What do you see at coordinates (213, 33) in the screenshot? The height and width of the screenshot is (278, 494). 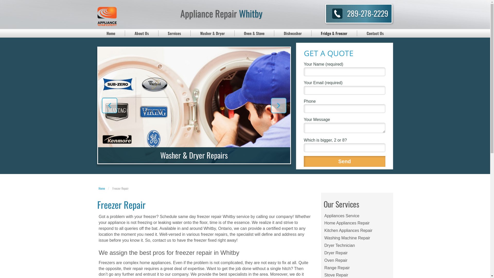 I see `Washer & Dryer` at bounding box center [213, 33].